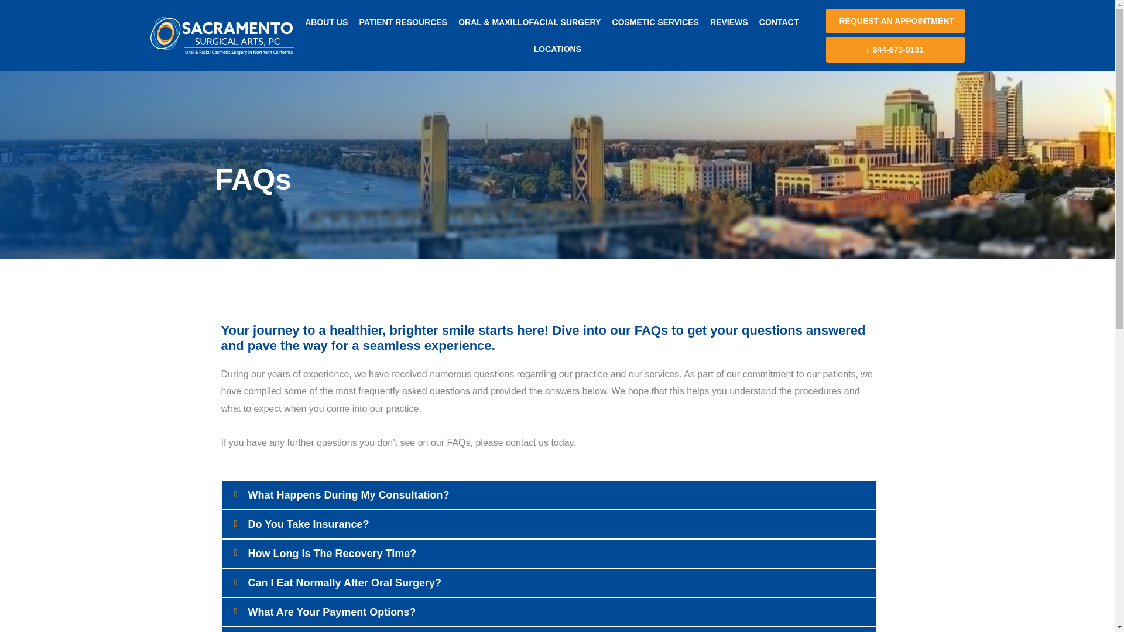 The width and height of the screenshot is (1124, 632). I want to click on PATIENT RESOURCES, so click(403, 22).